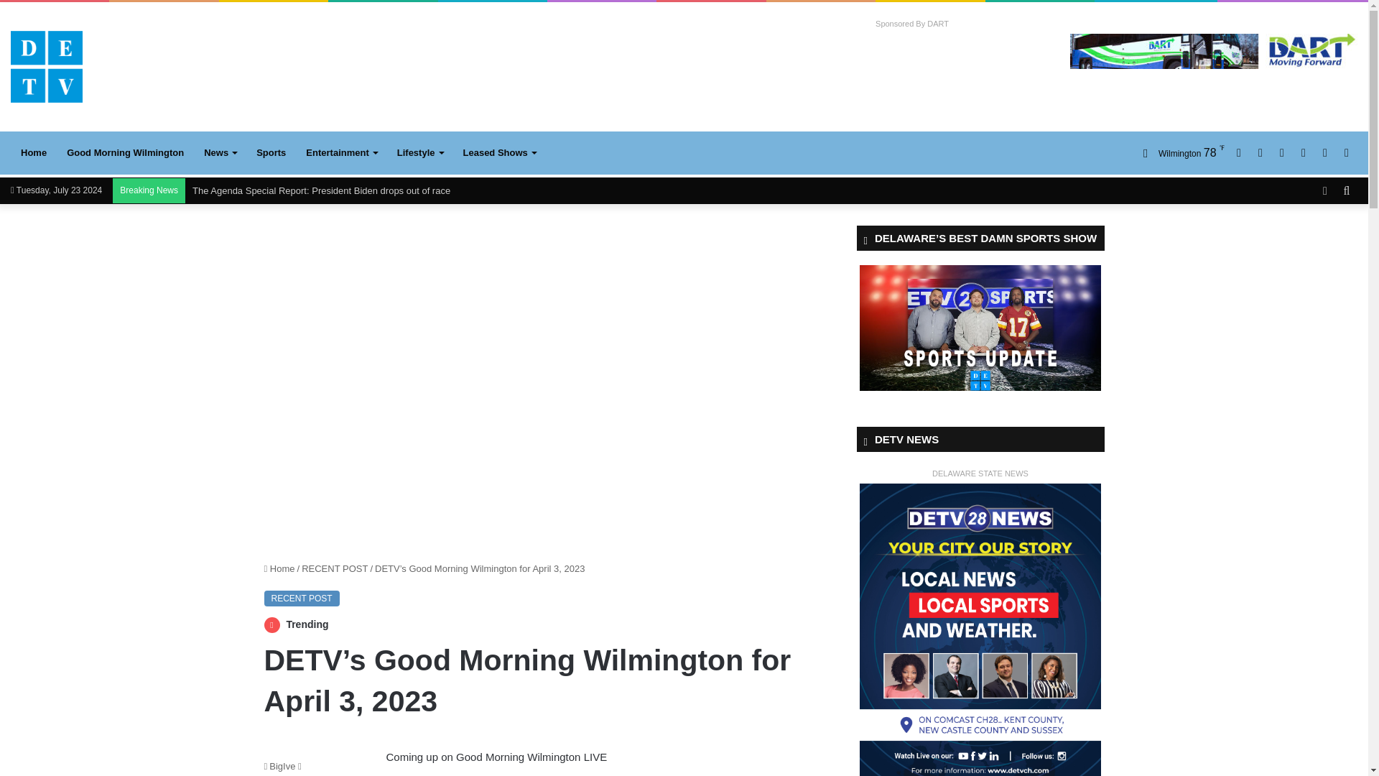 This screenshot has width=1379, height=776. Describe the element at coordinates (279, 569) in the screenshot. I see `Home` at that location.